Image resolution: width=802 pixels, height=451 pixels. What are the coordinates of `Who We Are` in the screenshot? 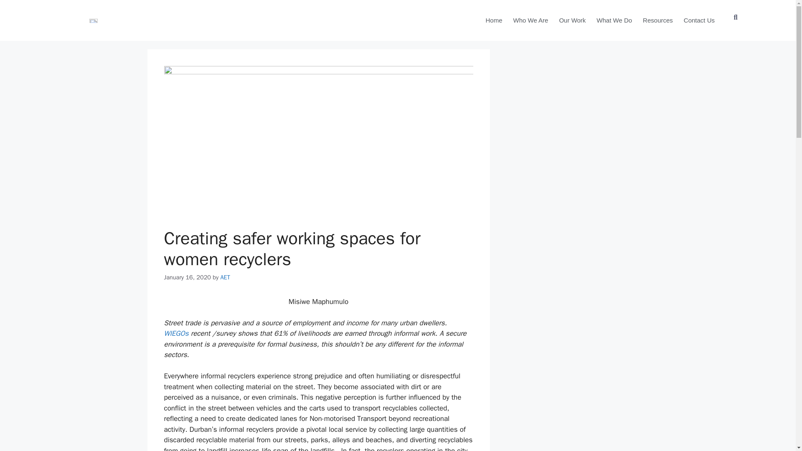 It's located at (530, 20).